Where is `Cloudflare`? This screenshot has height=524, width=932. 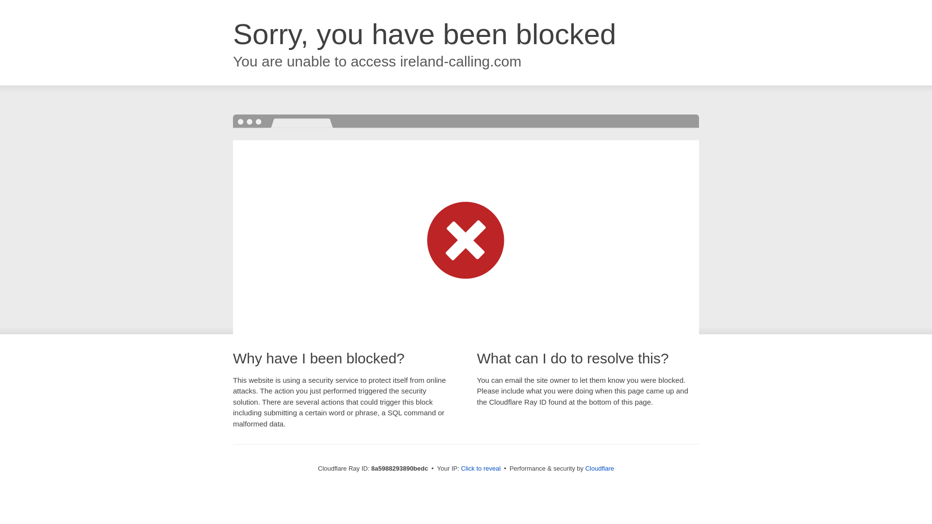
Cloudflare is located at coordinates (599, 468).